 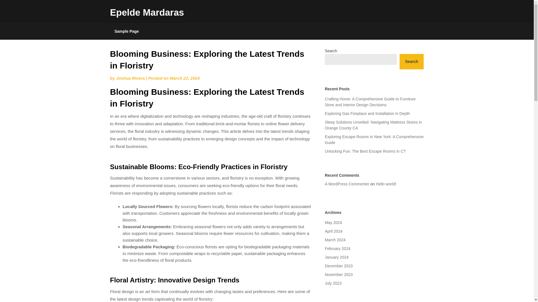 What do you see at coordinates (386, 184) in the screenshot?
I see `Hello world!` at bounding box center [386, 184].